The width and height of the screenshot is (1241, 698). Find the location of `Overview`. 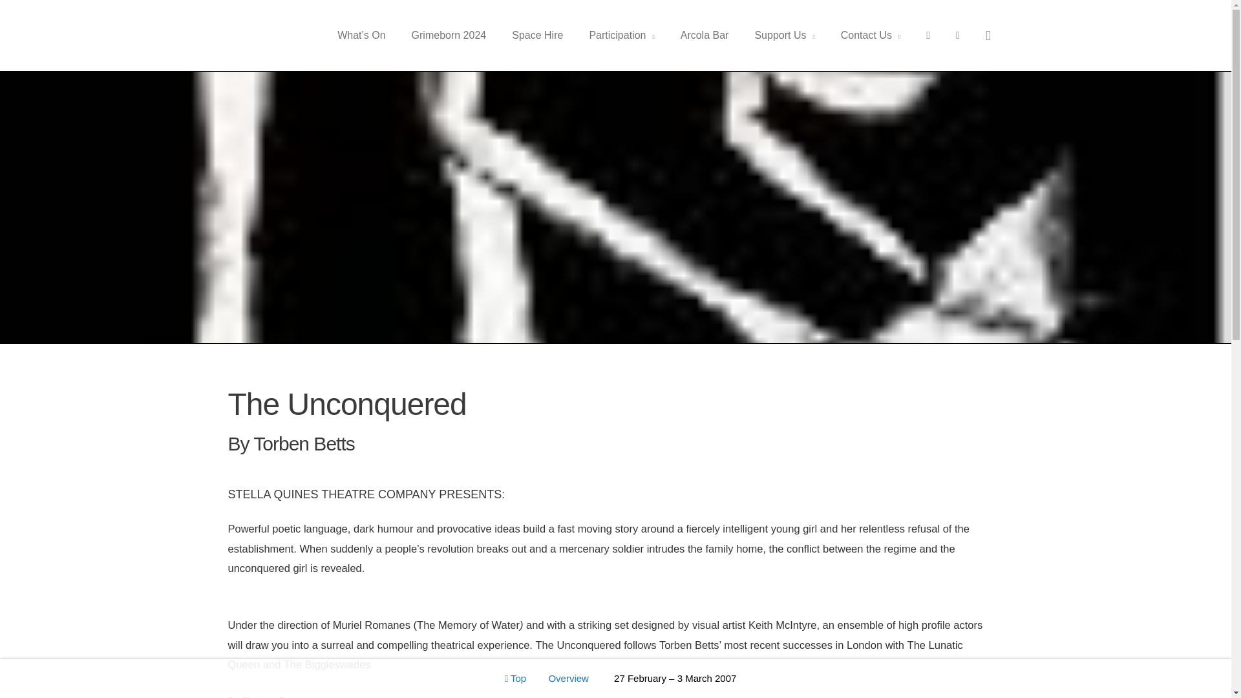

Overview is located at coordinates (568, 679).